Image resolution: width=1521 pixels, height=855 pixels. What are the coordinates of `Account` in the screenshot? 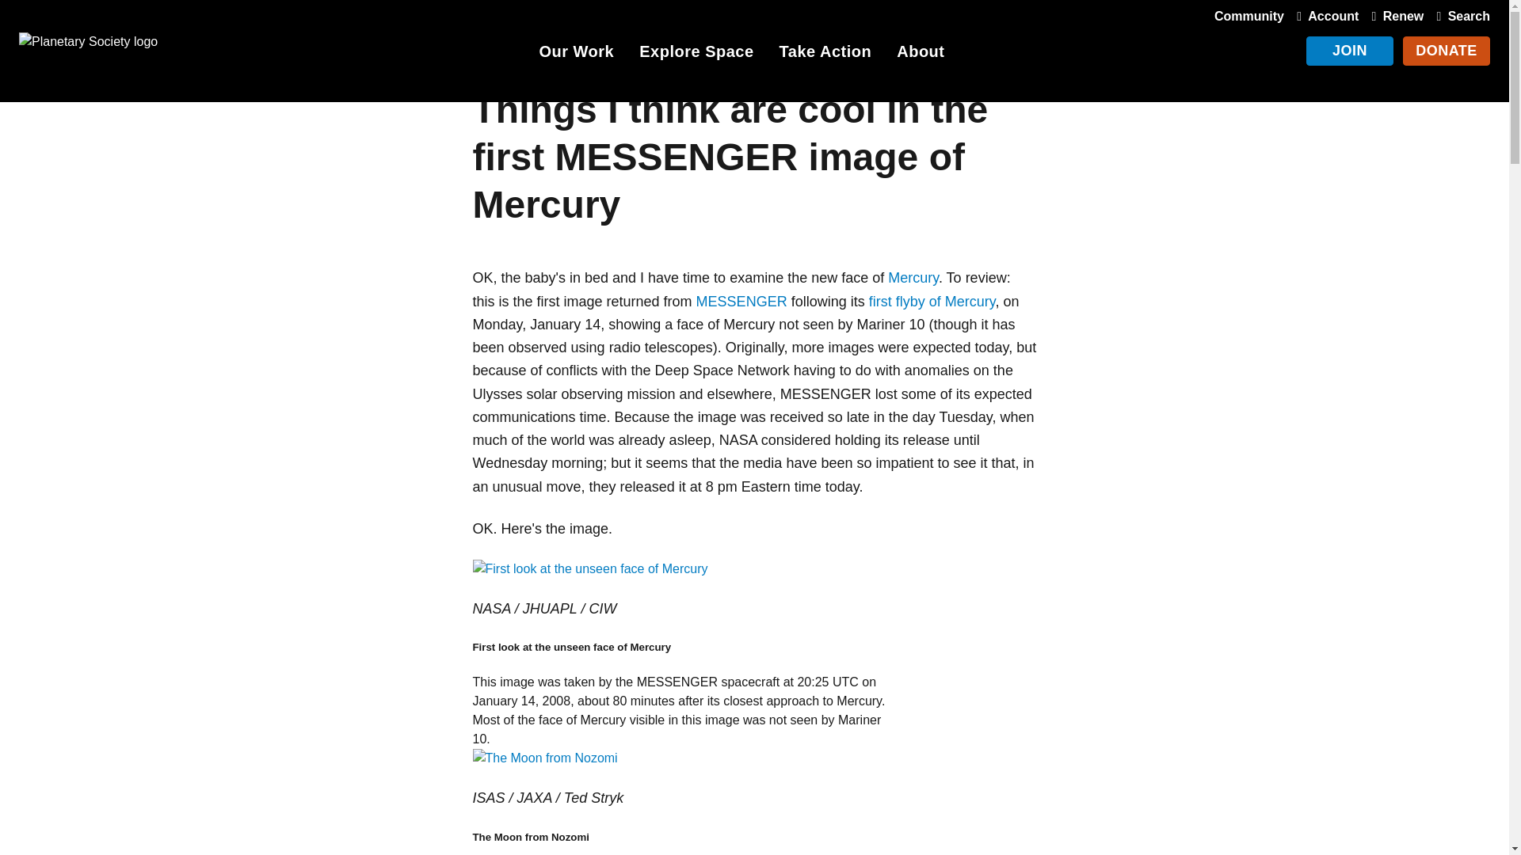 It's located at (1324, 16).